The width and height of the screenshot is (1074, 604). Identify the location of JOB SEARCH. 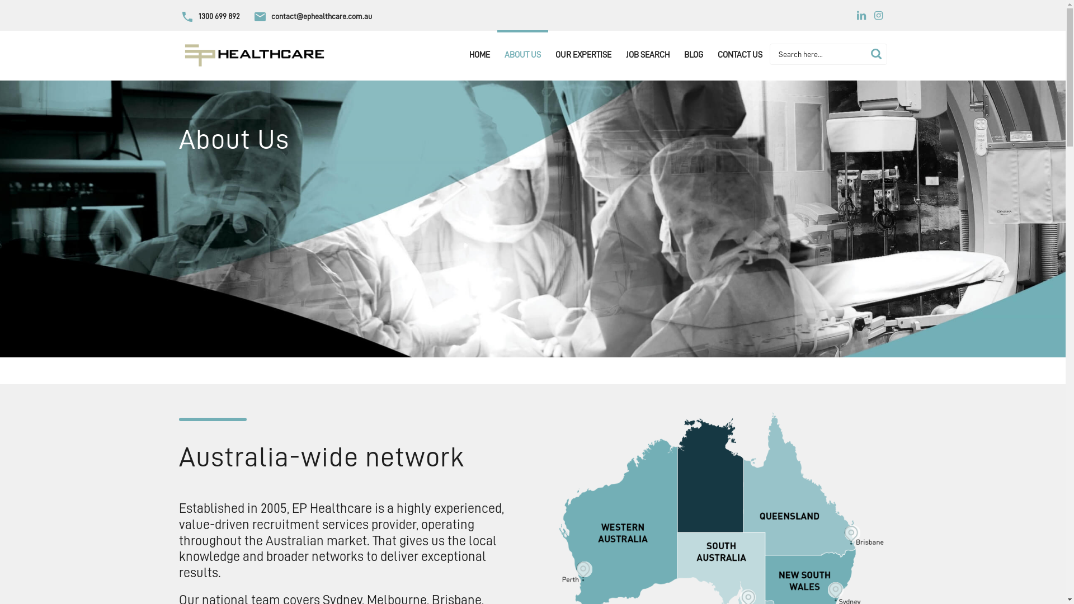
(648, 55).